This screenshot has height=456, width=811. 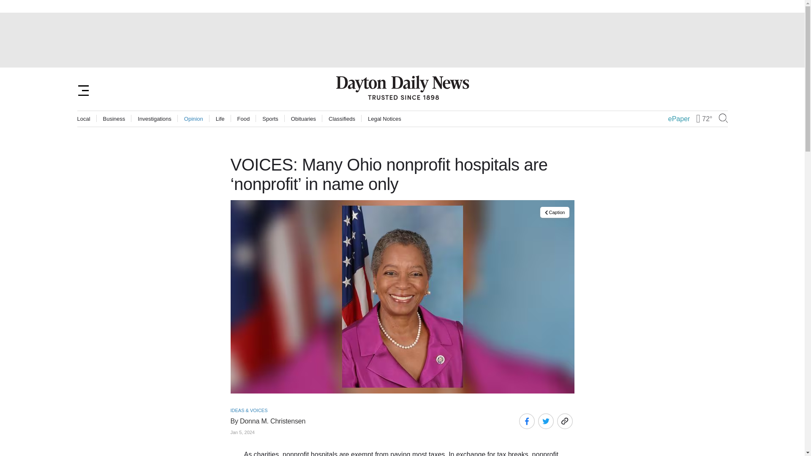 What do you see at coordinates (114, 119) in the screenshot?
I see `Business` at bounding box center [114, 119].